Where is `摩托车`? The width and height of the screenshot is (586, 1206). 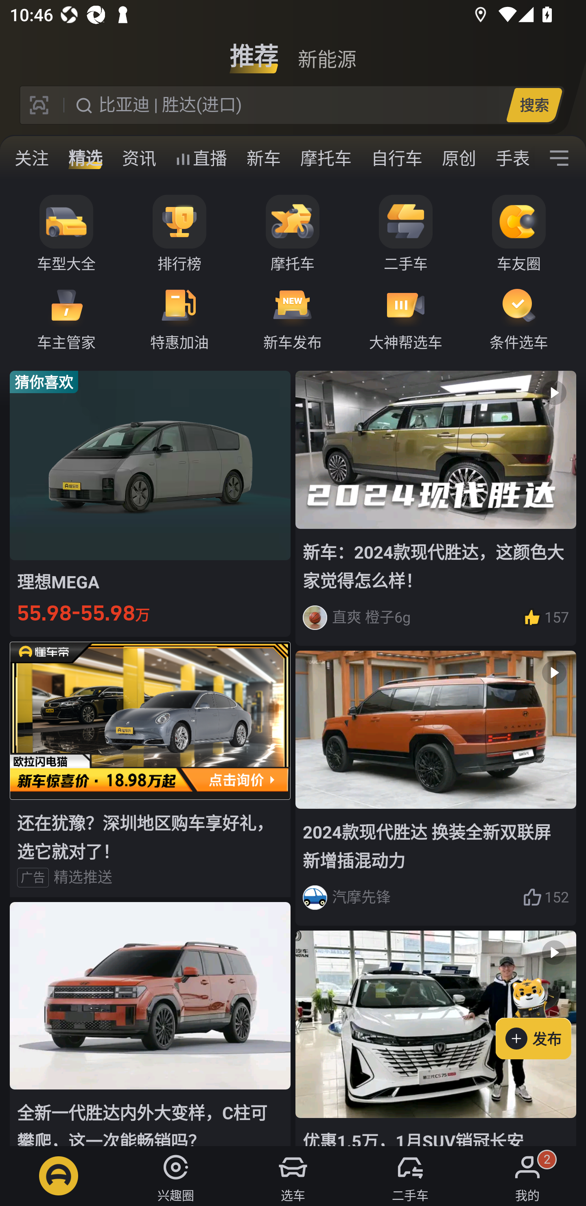
摩托车 is located at coordinates (293, 234).